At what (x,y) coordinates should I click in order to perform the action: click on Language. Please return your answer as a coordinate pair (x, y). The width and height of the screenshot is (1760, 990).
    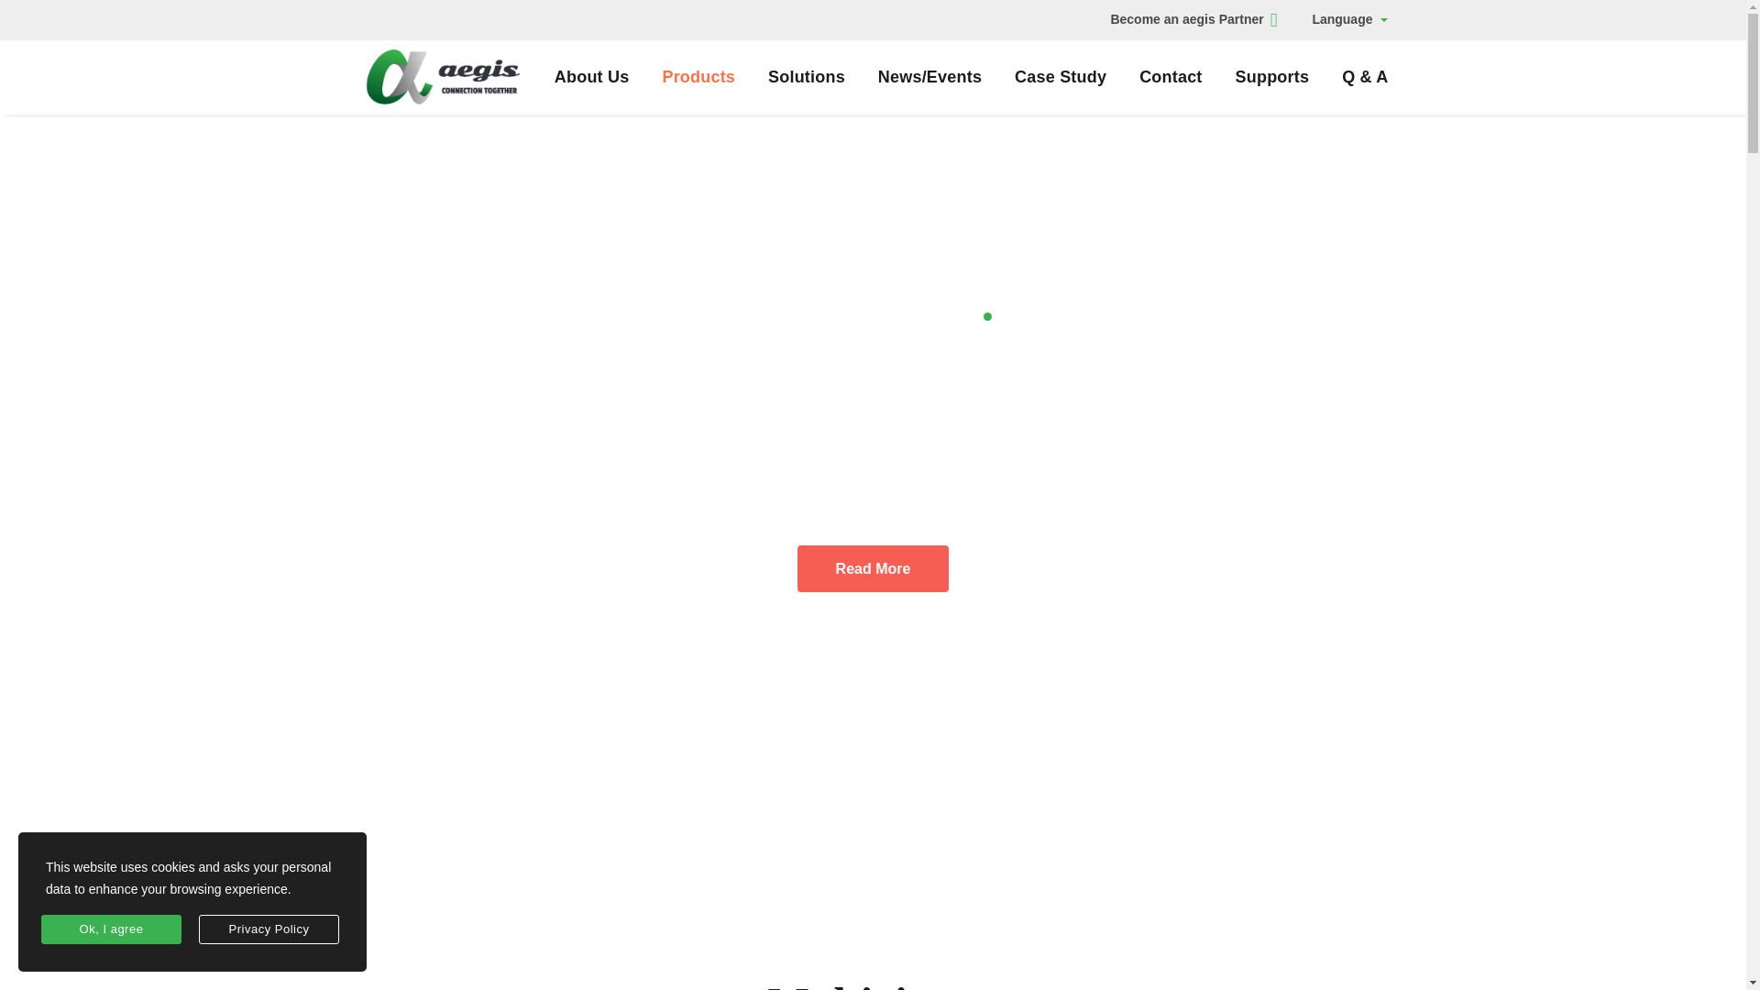
    Looking at the image, I should click on (1348, 20).